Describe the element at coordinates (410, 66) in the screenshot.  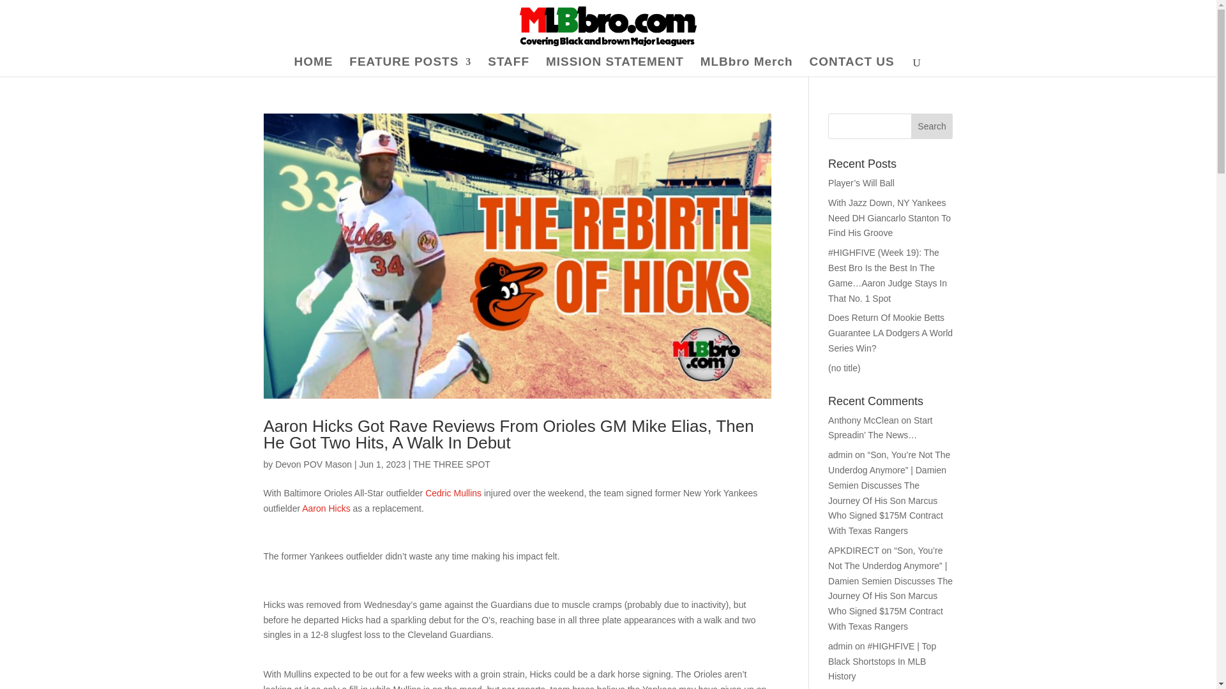
I see `FEATURE POSTS` at that location.